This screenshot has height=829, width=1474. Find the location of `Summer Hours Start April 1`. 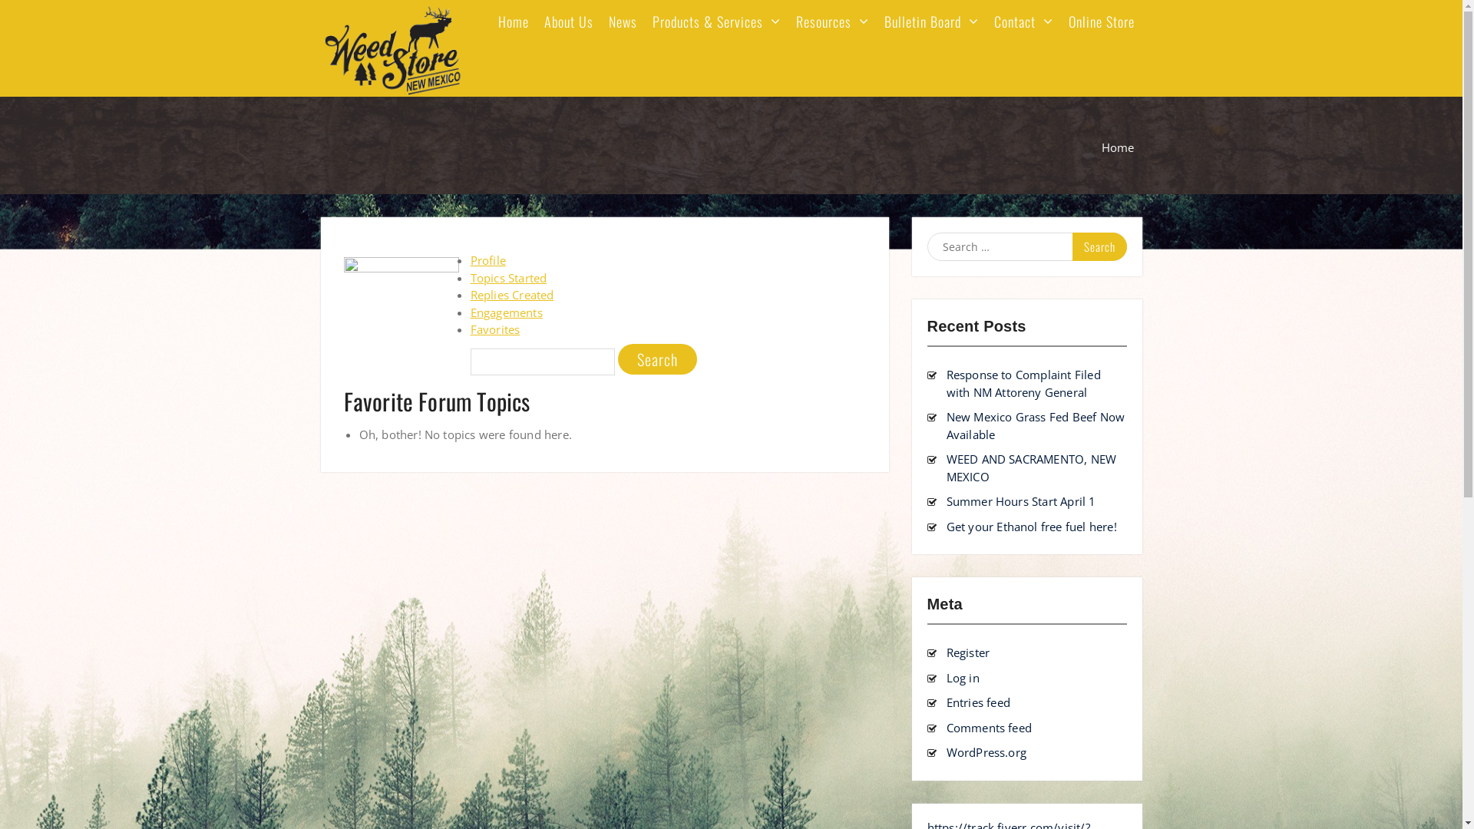

Summer Hours Start April 1 is located at coordinates (1021, 501).